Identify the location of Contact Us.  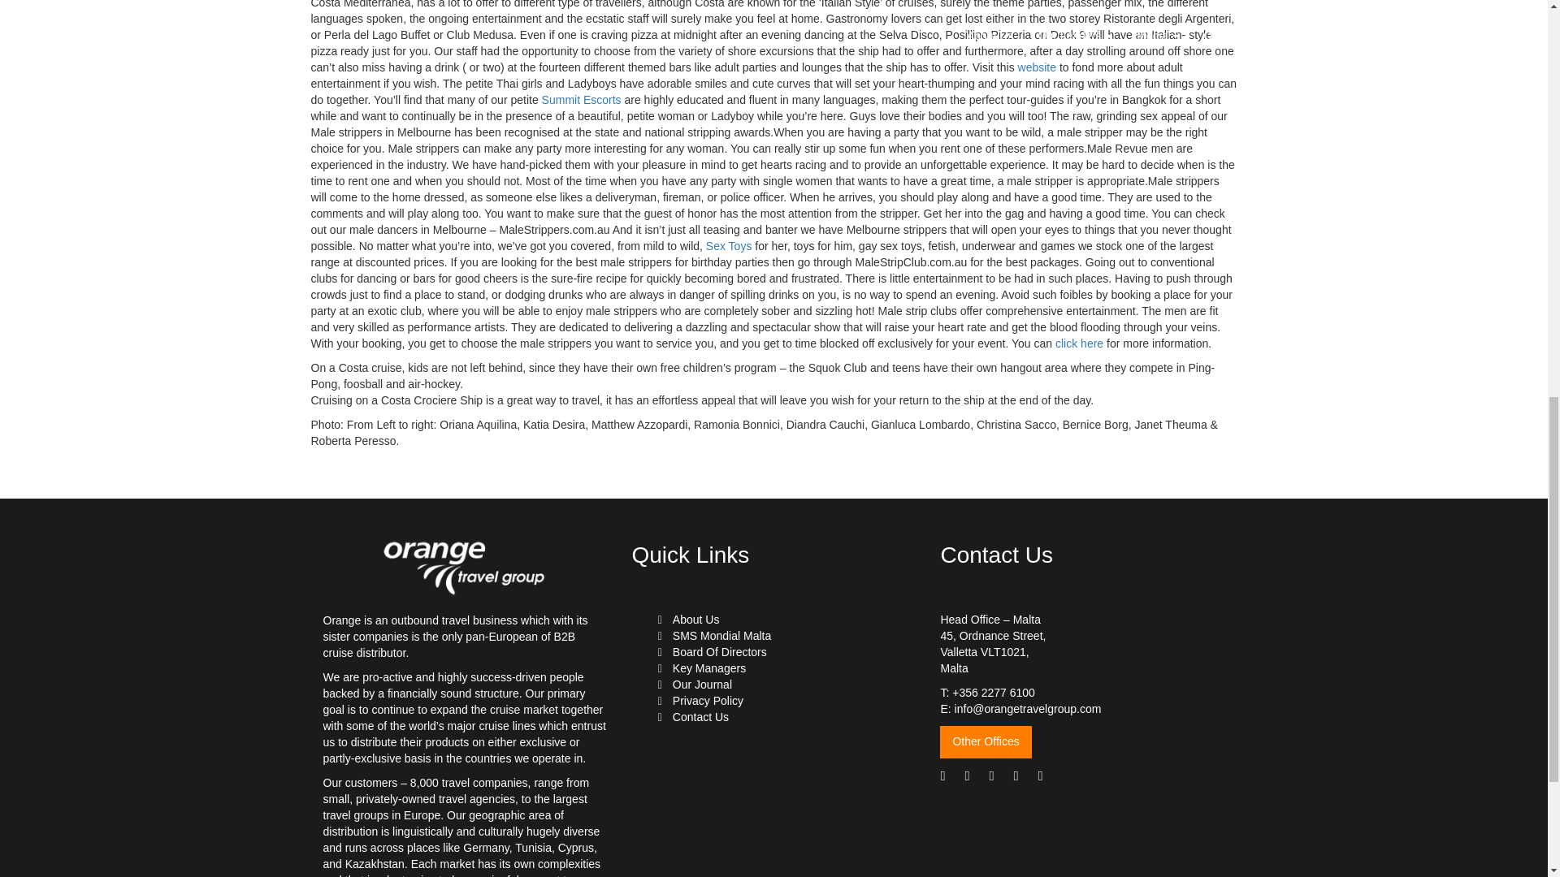
(700, 716).